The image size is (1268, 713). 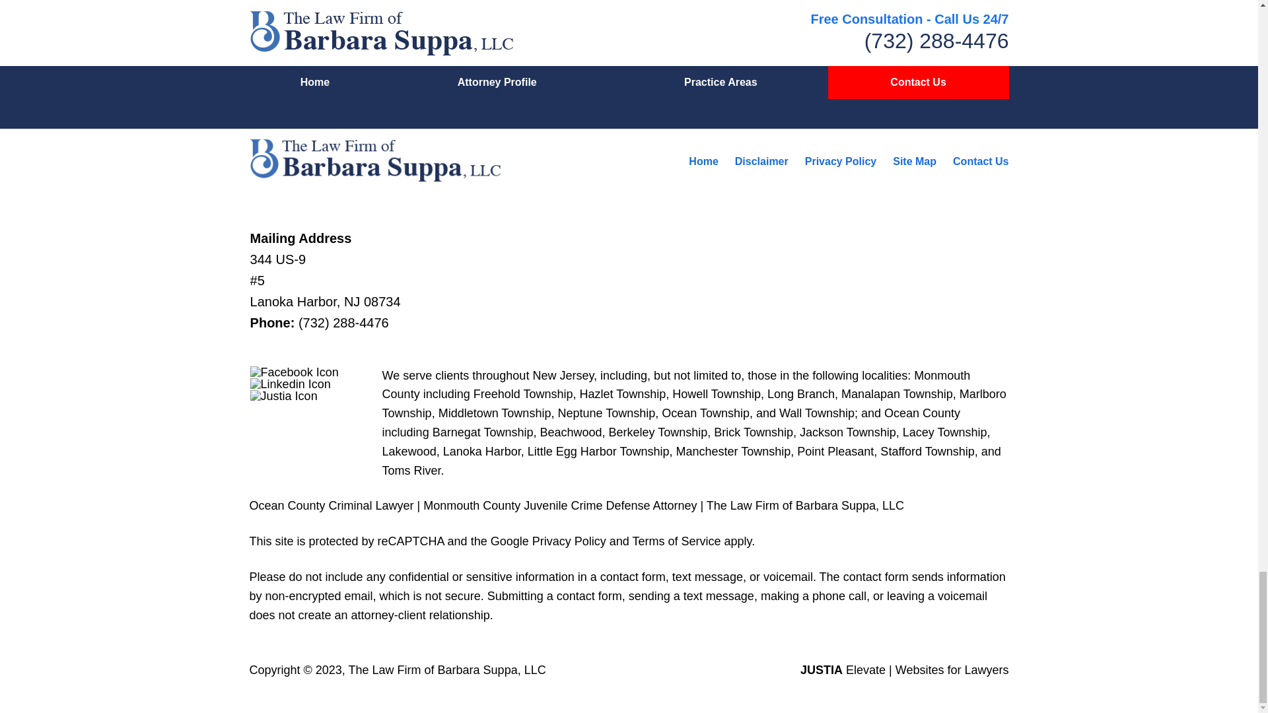 What do you see at coordinates (291, 384) in the screenshot?
I see `Linkedin` at bounding box center [291, 384].